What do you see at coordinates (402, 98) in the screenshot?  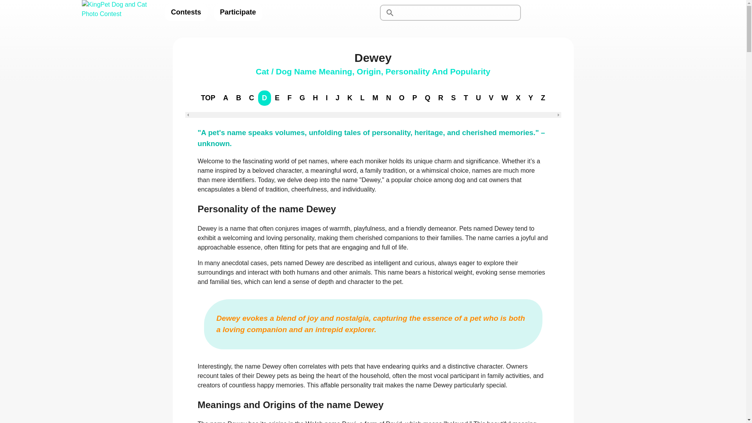 I see `O` at bounding box center [402, 98].